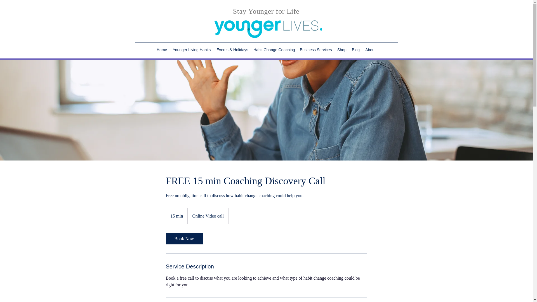  What do you see at coordinates (315, 50) in the screenshot?
I see `Business Services` at bounding box center [315, 50].